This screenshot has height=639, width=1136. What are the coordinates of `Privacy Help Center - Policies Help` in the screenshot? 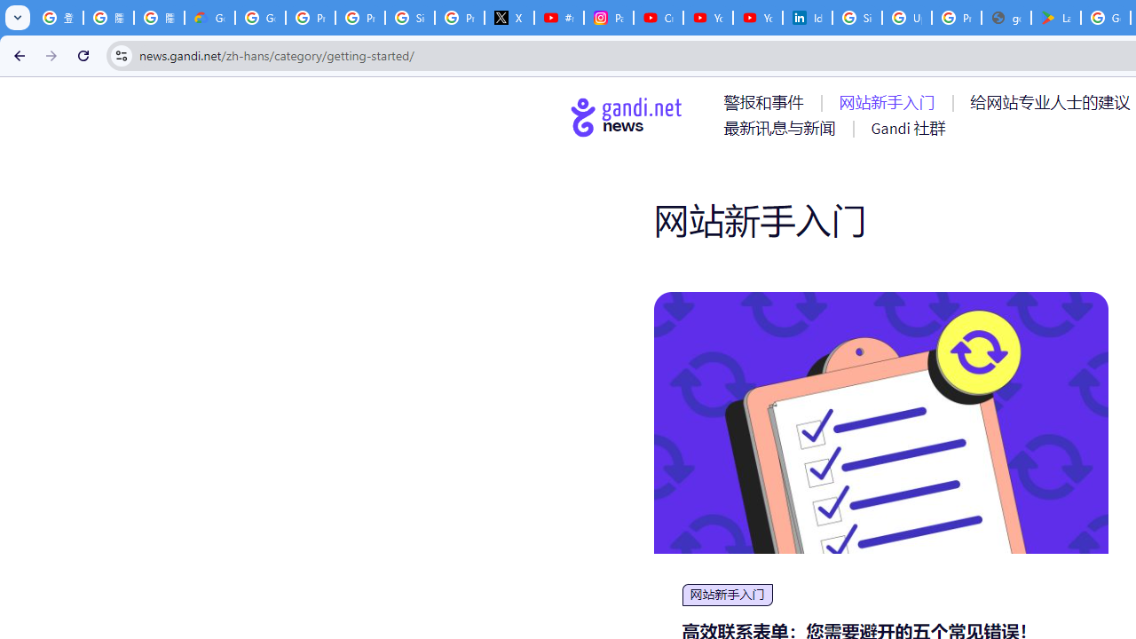 It's located at (311, 18).